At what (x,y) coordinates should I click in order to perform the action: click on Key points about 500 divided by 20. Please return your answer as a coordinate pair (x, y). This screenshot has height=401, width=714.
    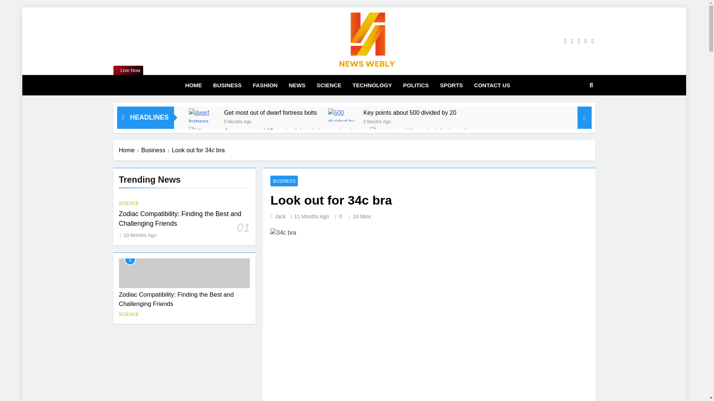
    Looking at the image, I should click on (410, 113).